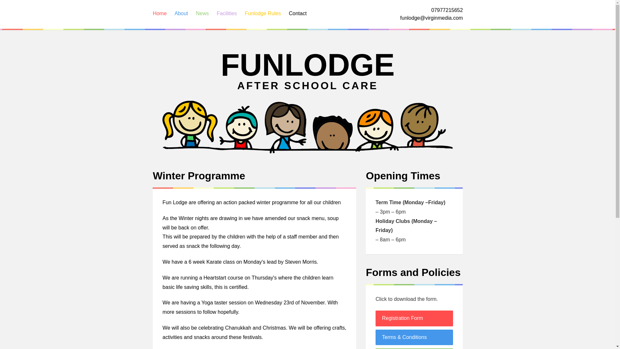 Image resolution: width=620 pixels, height=349 pixels. What do you see at coordinates (414, 318) in the screenshot?
I see `Registration Form` at bounding box center [414, 318].